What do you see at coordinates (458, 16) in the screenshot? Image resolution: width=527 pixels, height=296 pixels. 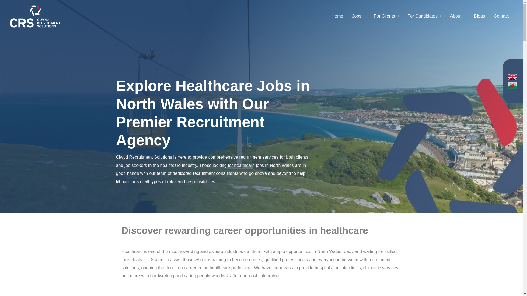 I see `About` at bounding box center [458, 16].